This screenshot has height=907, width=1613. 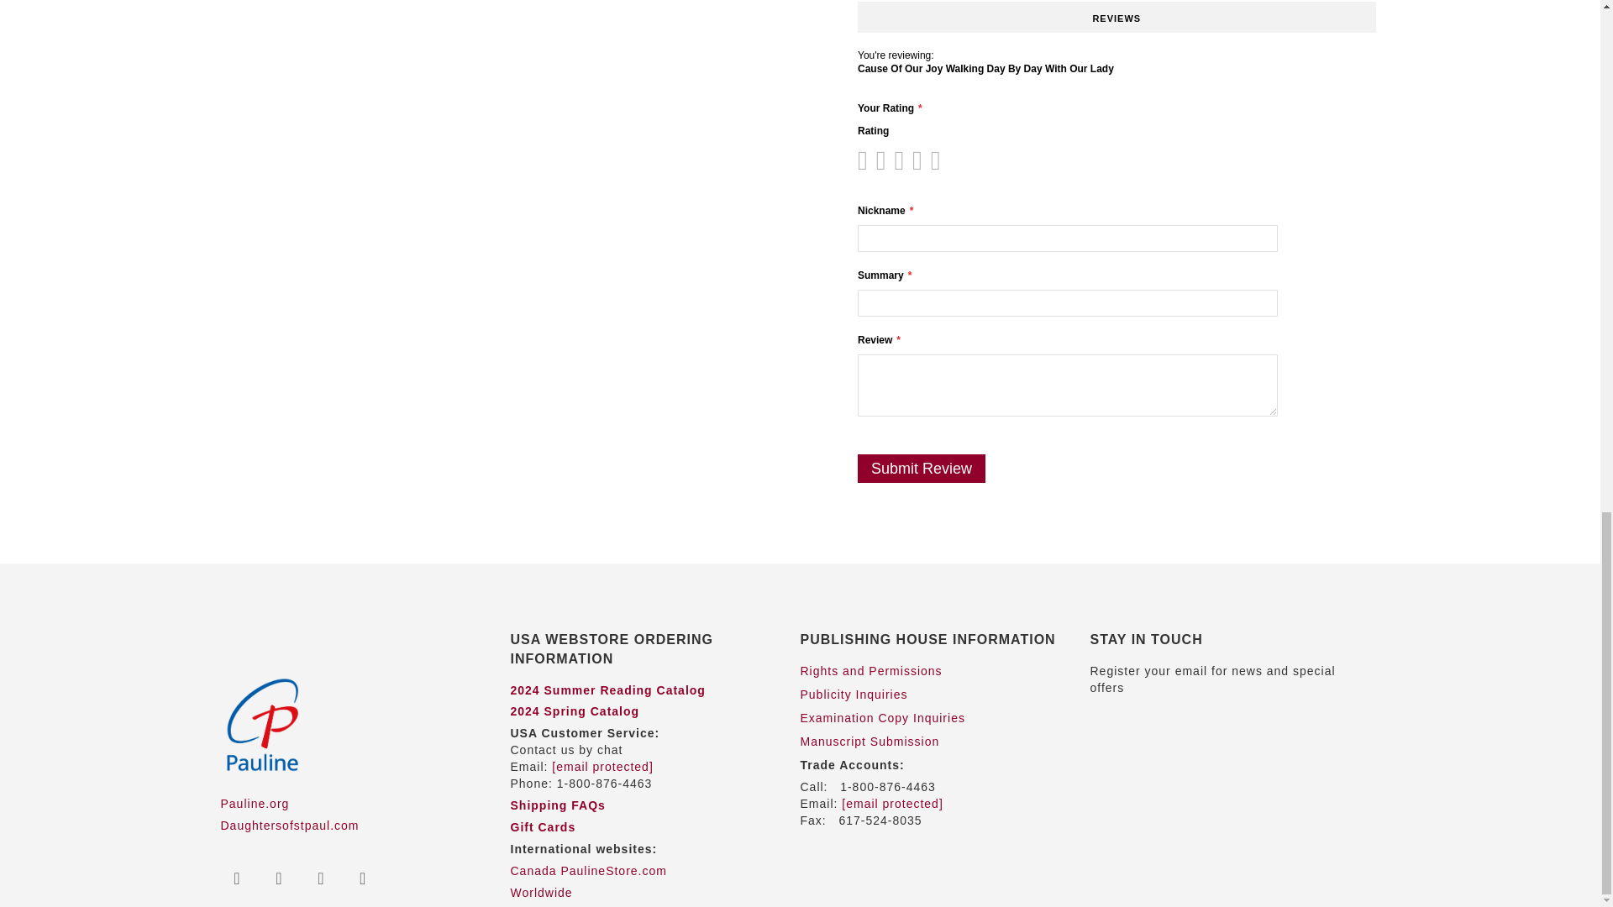 I want to click on 4 stars, so click(x=894, y=160).